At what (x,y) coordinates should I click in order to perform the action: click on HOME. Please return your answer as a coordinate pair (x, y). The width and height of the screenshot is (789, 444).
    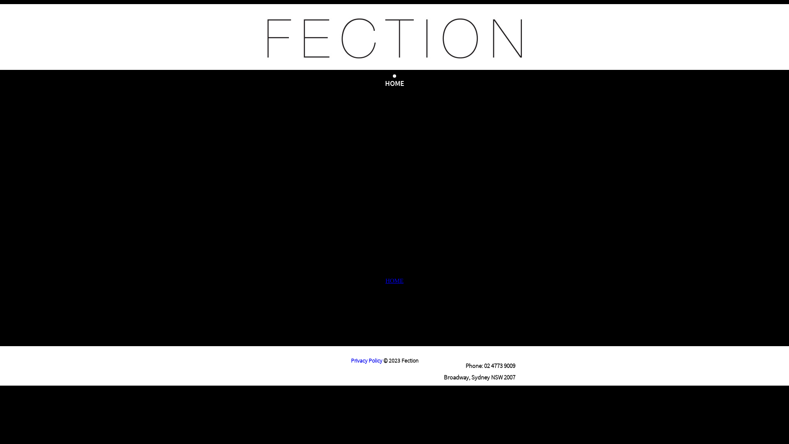
    Looking at the image, I should click on (394, 281).